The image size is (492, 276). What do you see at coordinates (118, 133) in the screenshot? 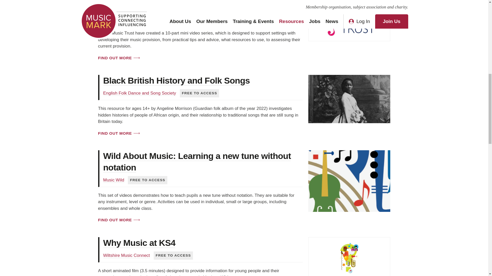
I see `FIND OUT MORE` at bounding box center [118, 133].